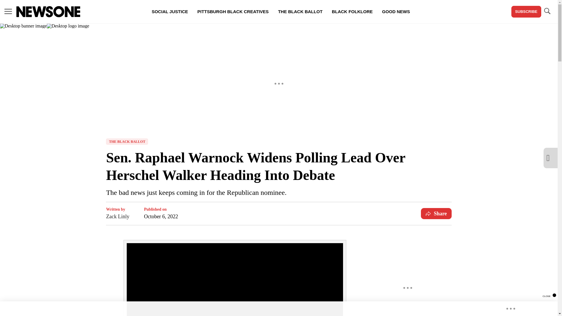 This screenshot has width=562, height=316. Describe the element at coordinates (233, 12) in the screenshot. I see `PITTSBURGH BLACK CREATIVES` at that location.